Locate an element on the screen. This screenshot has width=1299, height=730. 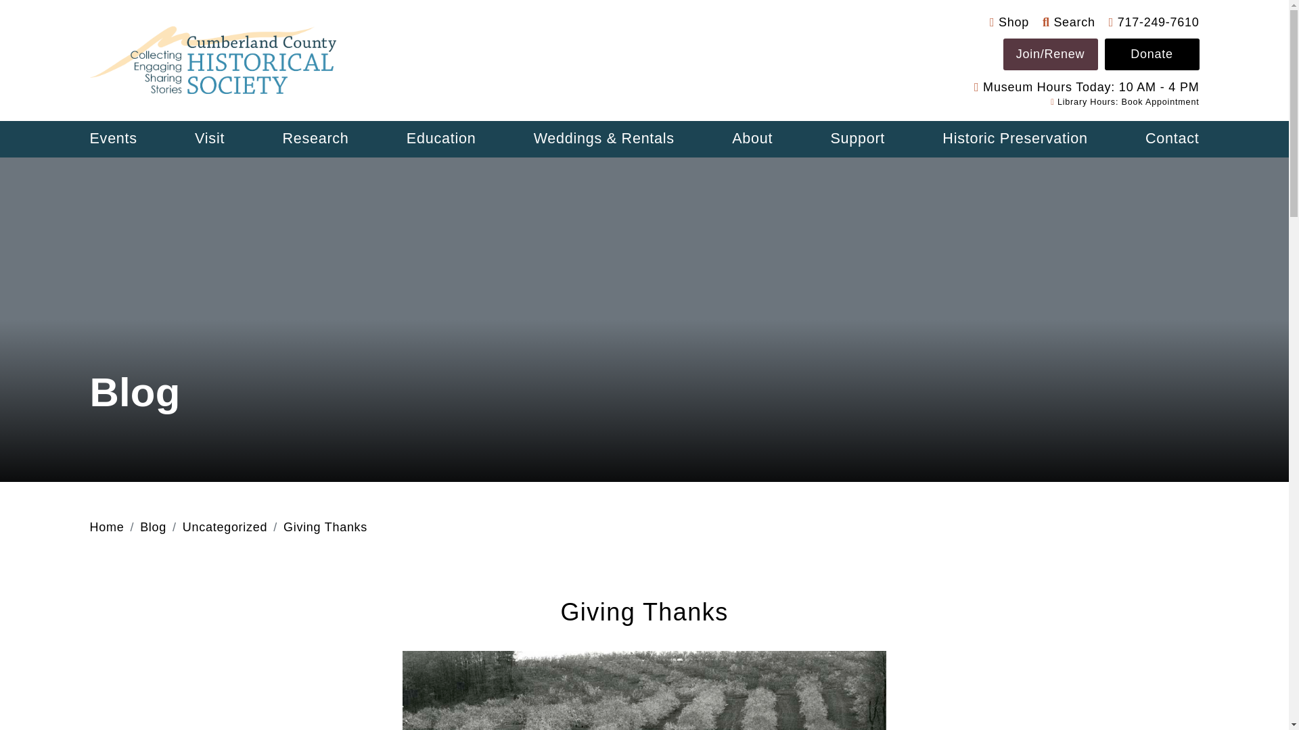
Shop is located at coordinates (1009, 22).